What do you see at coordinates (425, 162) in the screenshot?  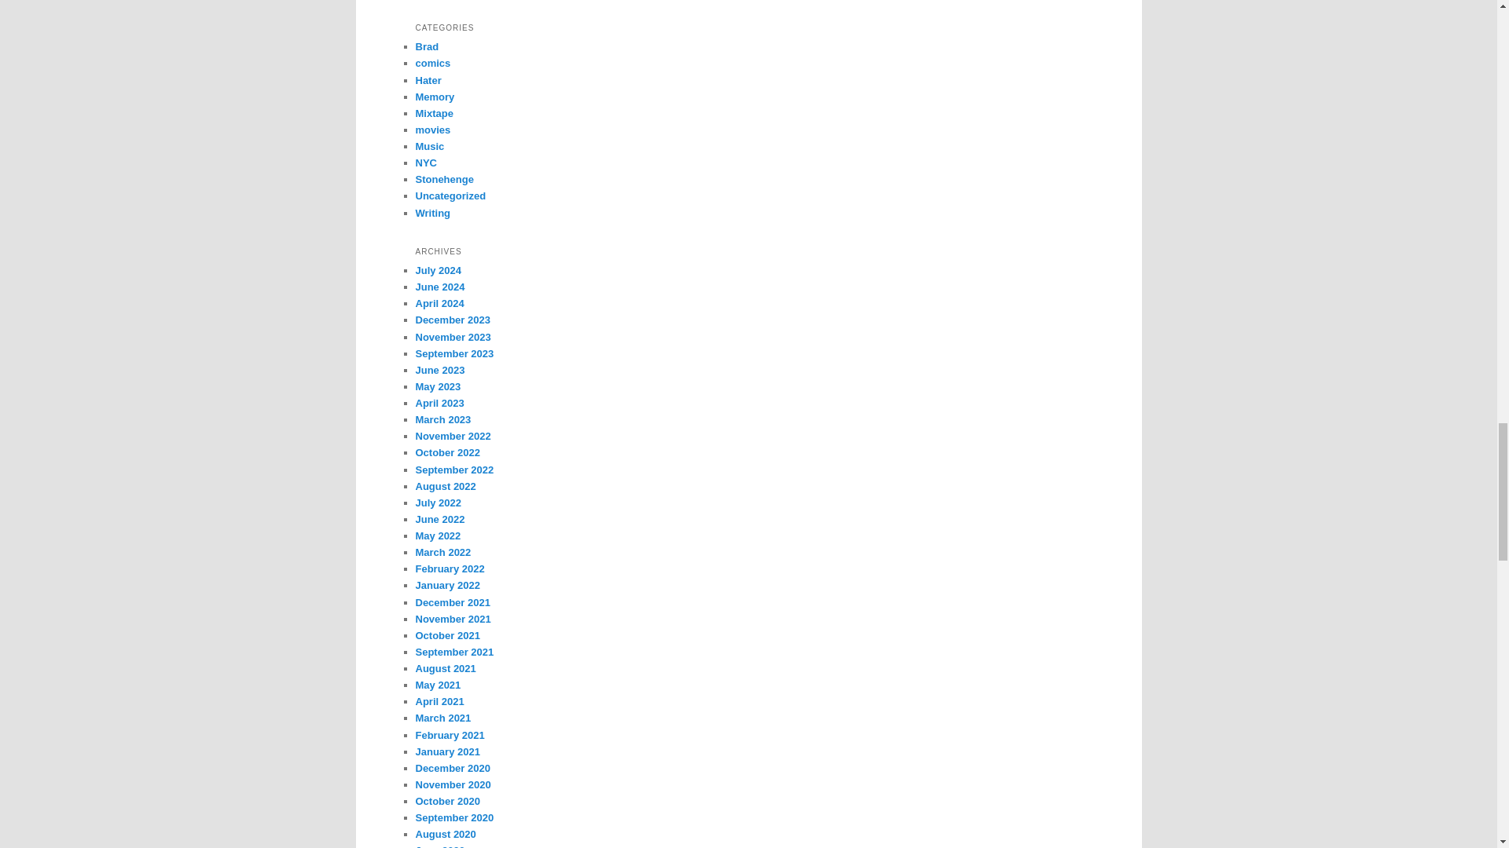 I see `NYC` at bounding box center [425, 162].